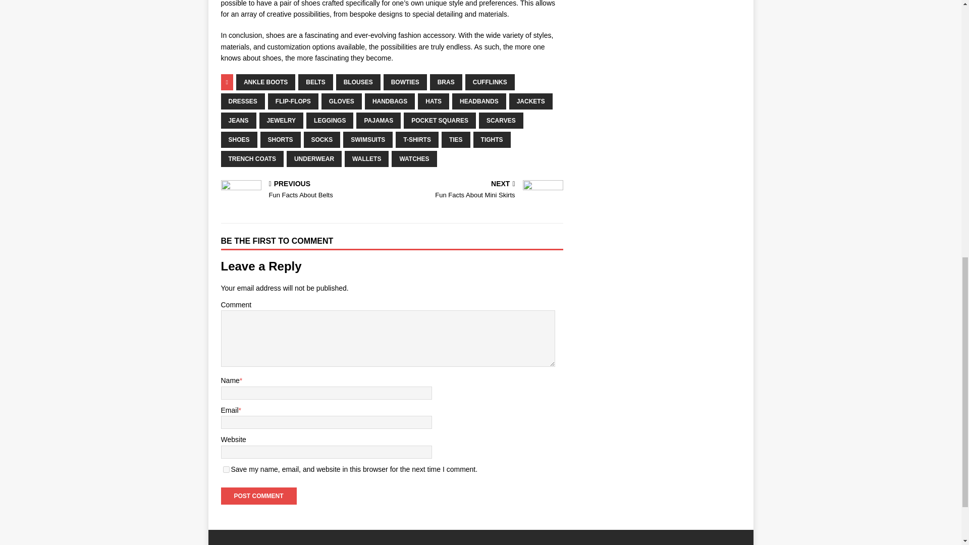 The width and height of the screenshot is (969, 545). What do you see at coordinates (282, 120) in the screenshot?
I see `JEWELRY` at bounding box center [282, 120].